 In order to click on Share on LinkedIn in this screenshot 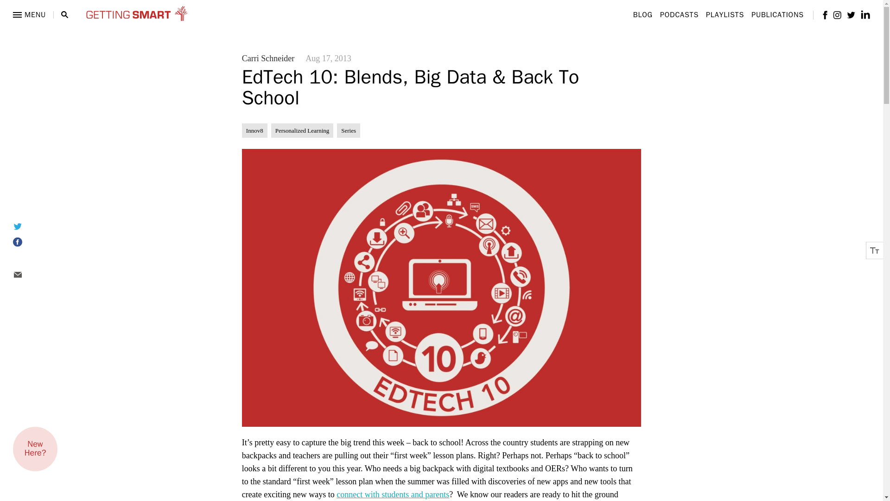, I will do `click(29, 259)`.